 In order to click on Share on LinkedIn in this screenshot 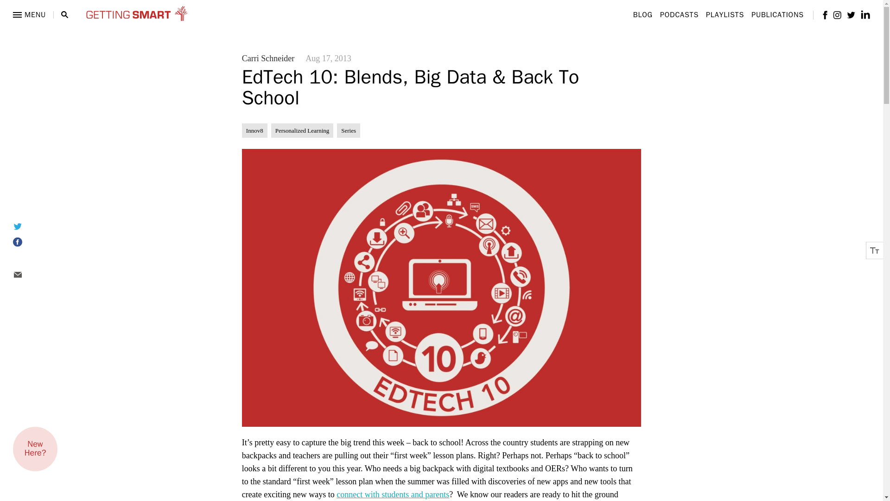, I will do `click(29, 259)`.